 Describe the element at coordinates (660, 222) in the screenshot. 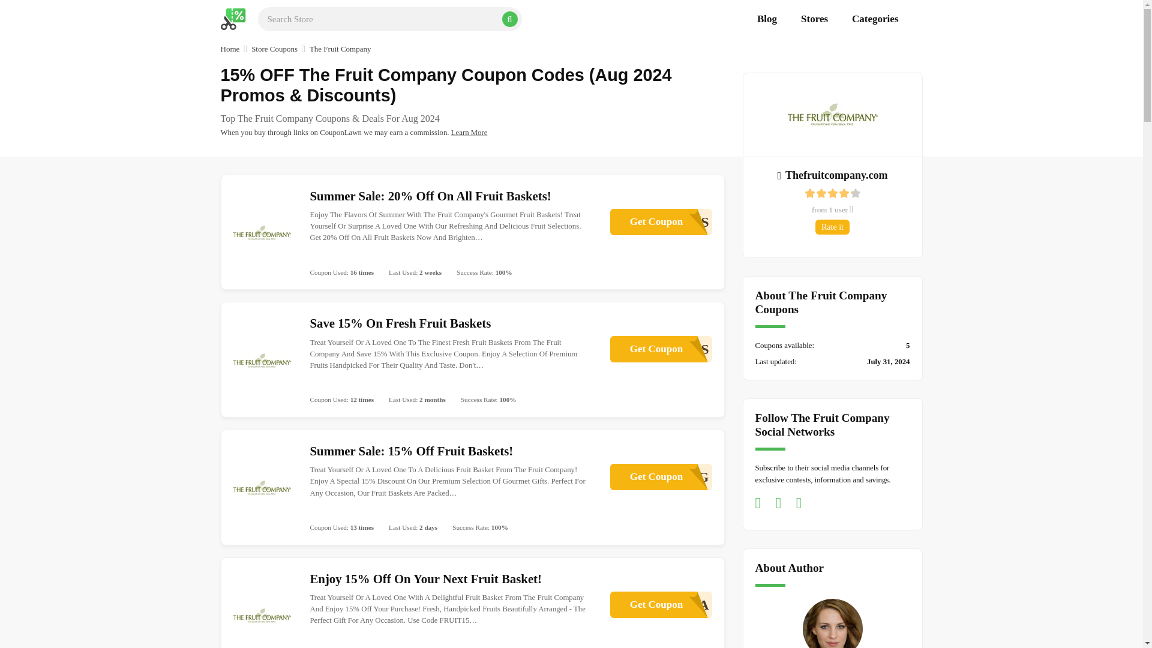

I see `Learn More` at that location.